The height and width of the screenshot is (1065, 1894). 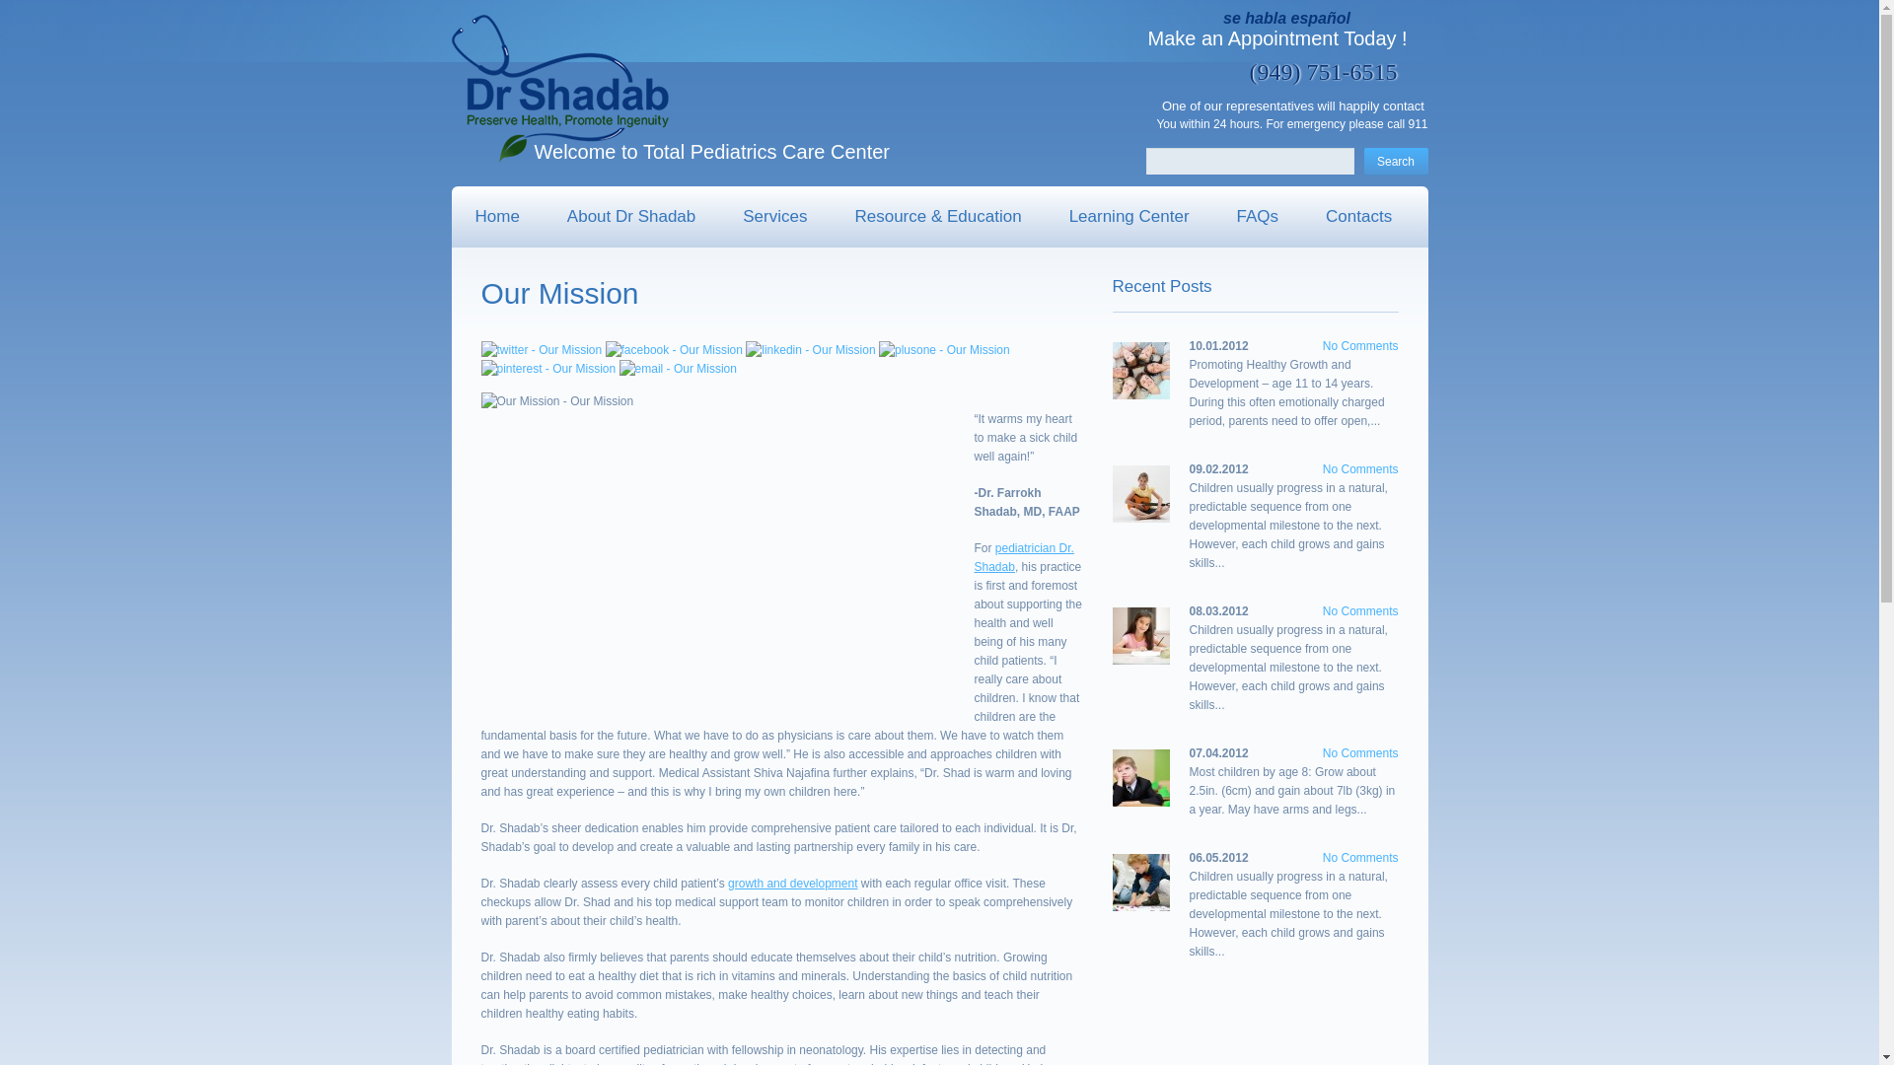 What do you see at coordinates (1218, 468) in the screenshot?
I see `Growth and Development of age 10` at bounding box center [1218, 468].